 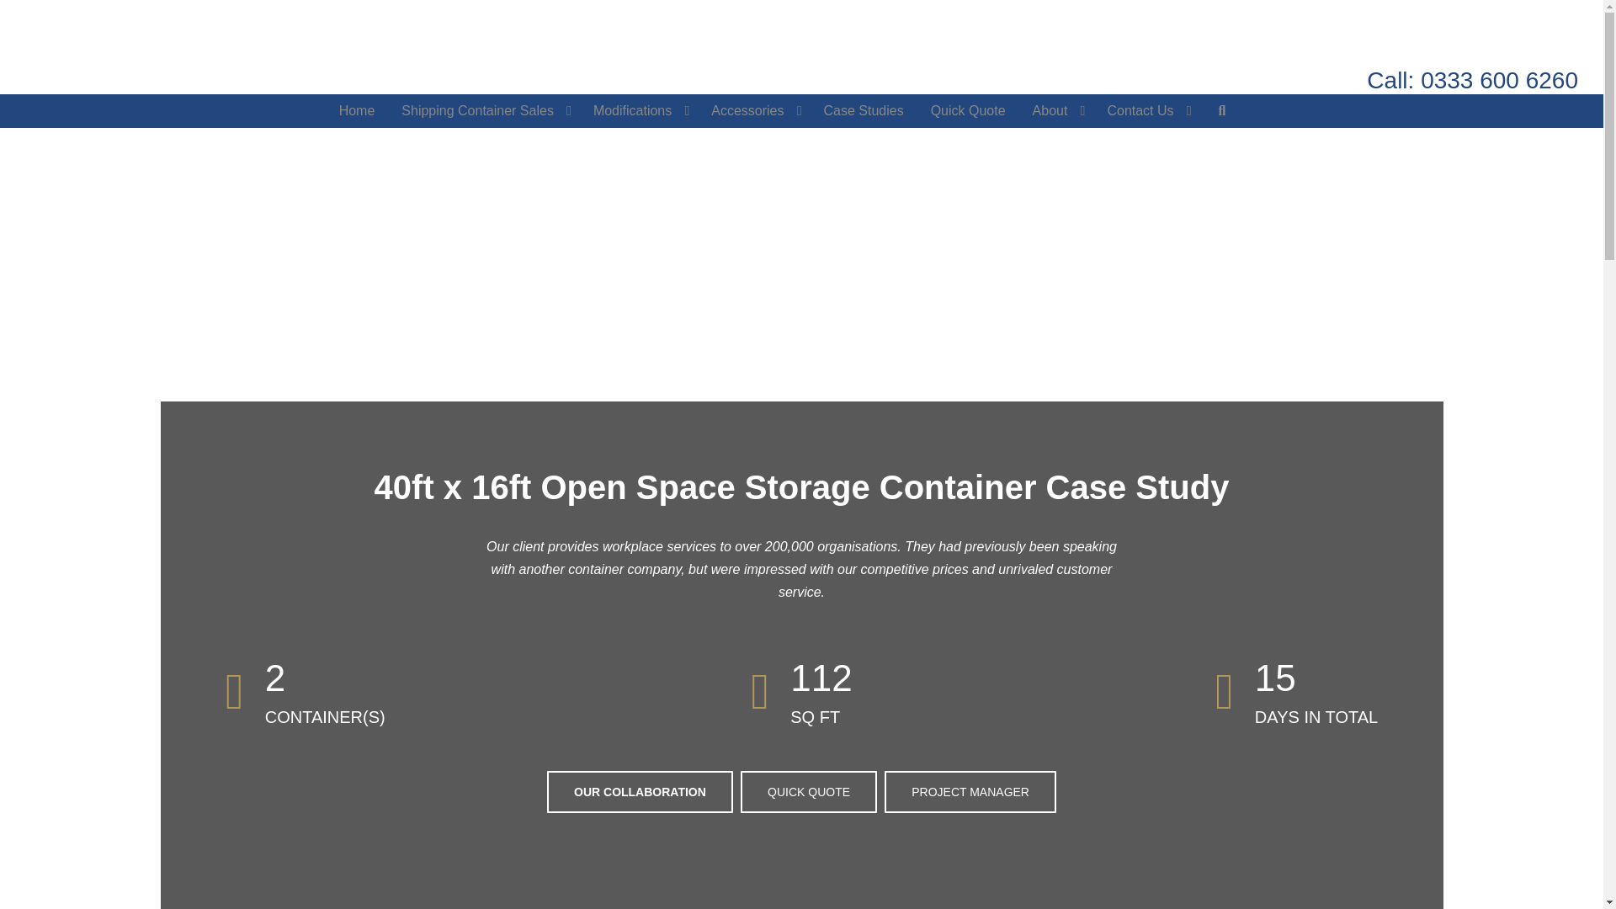 I want to click on Call: 0333 600 6260, so click(x=1473, y=81).